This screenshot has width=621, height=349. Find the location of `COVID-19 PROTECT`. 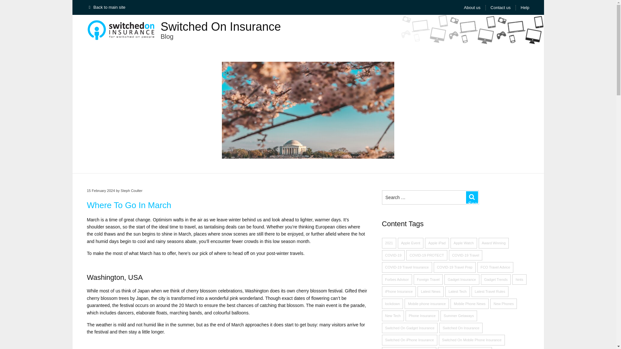

COVID-19 PROTECT is located at coordinates (426, 255).